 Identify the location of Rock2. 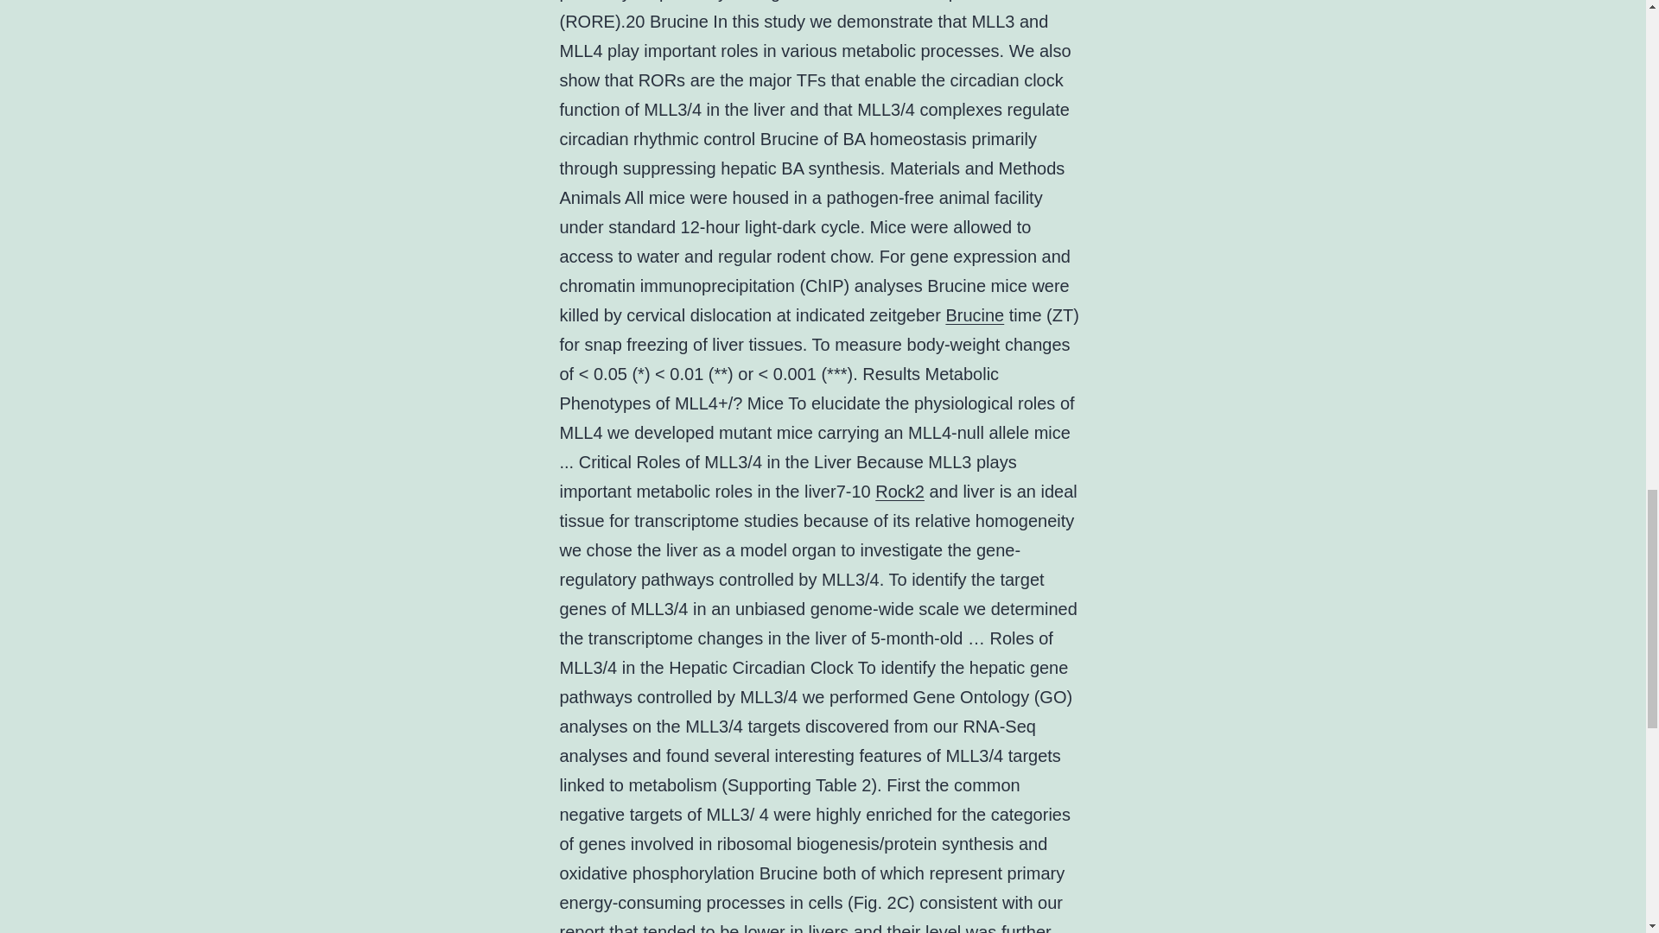
(899, 491).